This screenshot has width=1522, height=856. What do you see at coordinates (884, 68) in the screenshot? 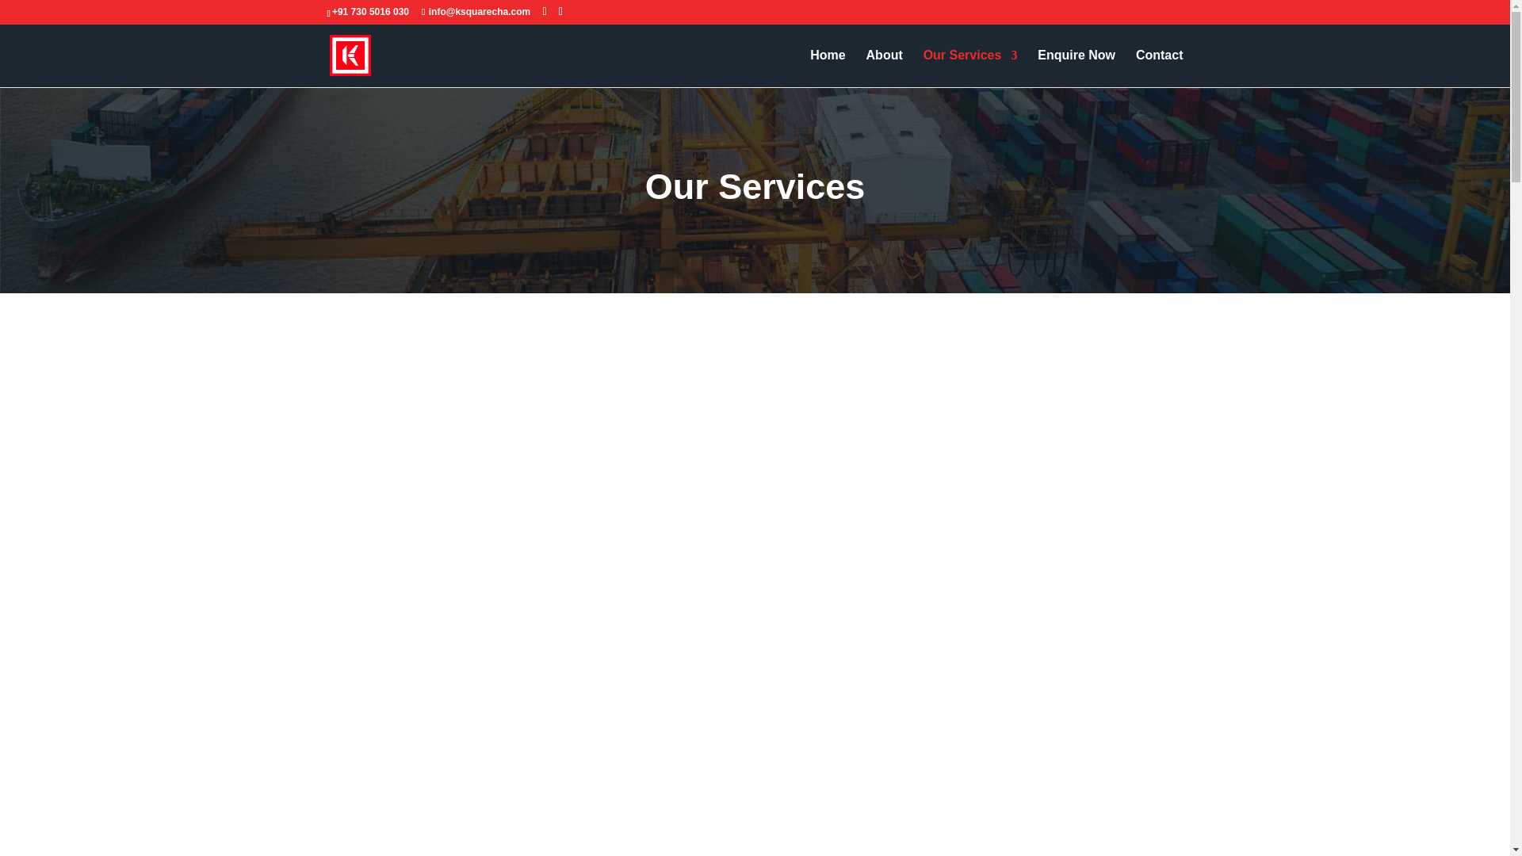
I see `About` at bounding box center [884, 68].